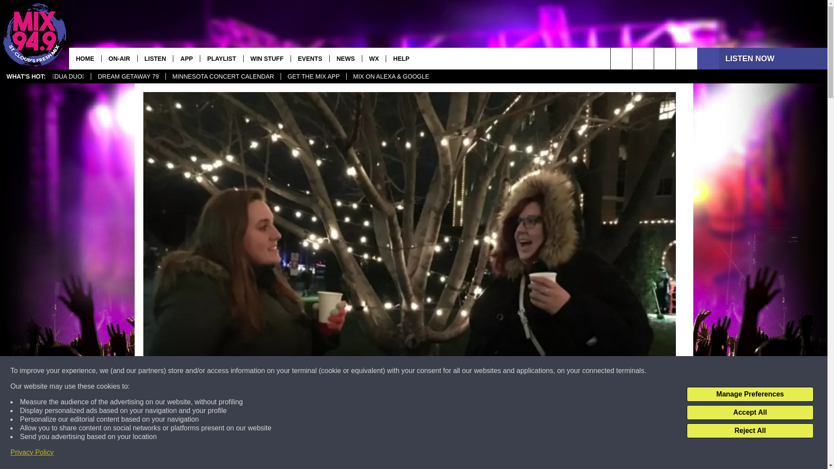 Image resolution: width=834 pixels, height=469 pixels. I want to click on Privacy Policy, so click(32, 452).